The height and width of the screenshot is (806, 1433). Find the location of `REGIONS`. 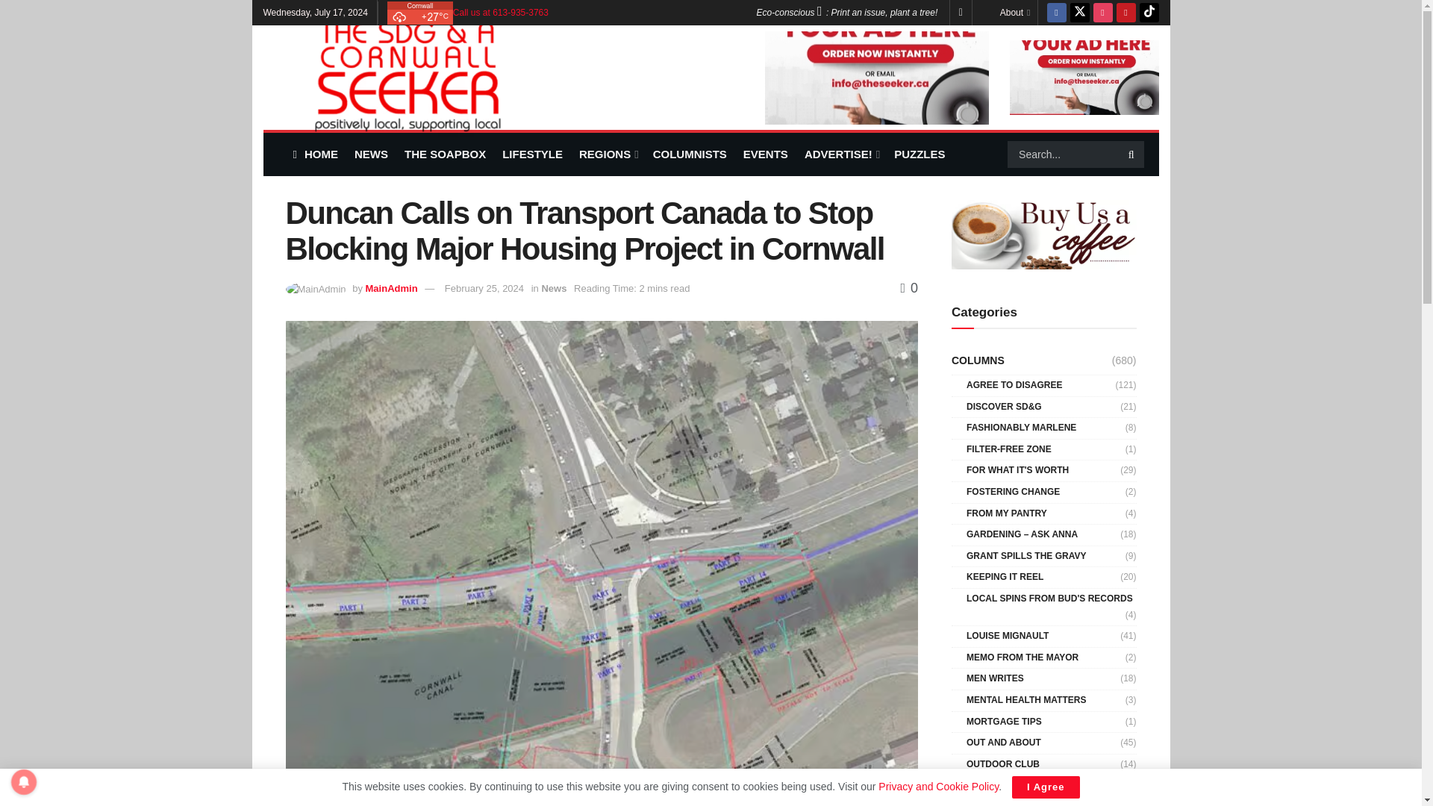

REGIONS is located at coordinates (608, 154).